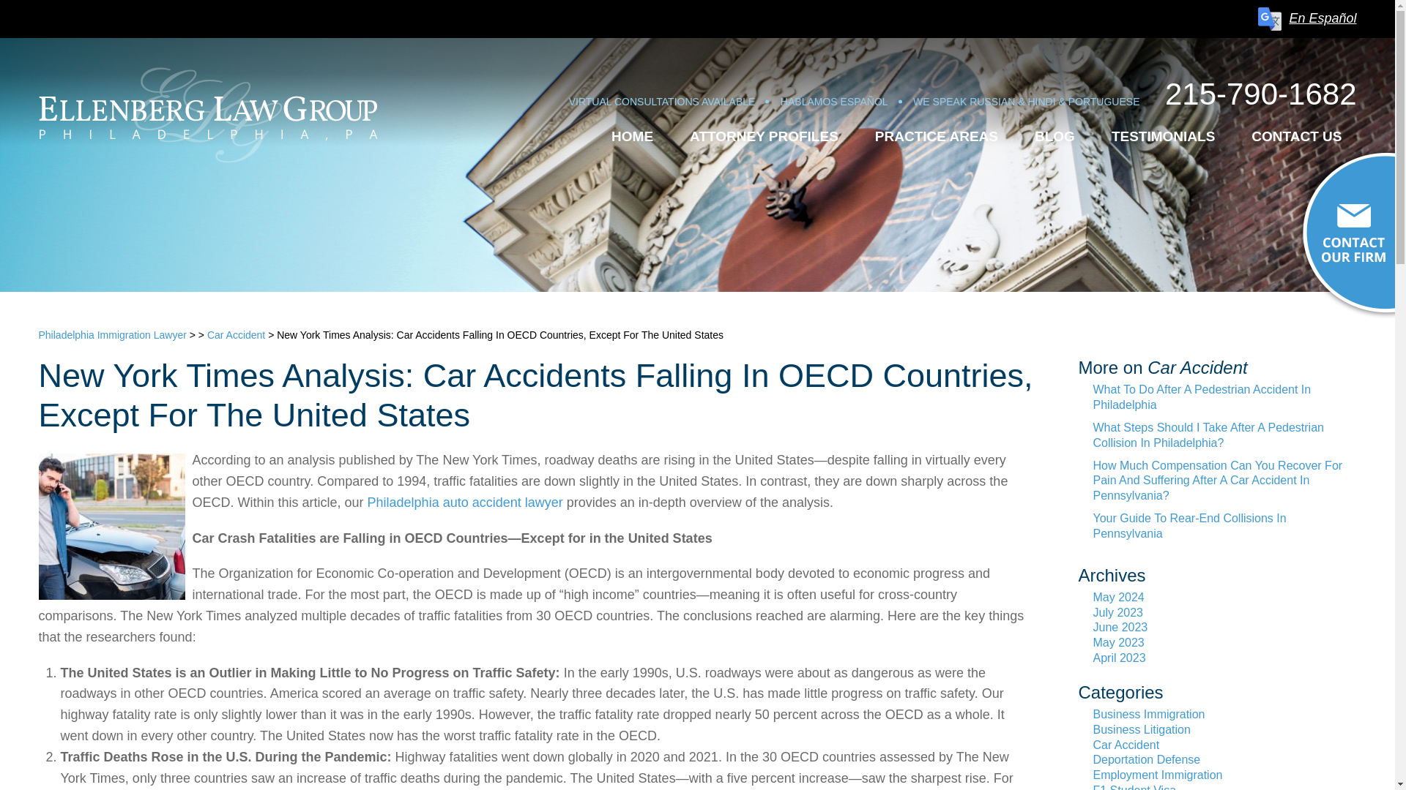 The image size is (1406, 790). I want to click on PRACTICE AREAS, so click(936, 123).